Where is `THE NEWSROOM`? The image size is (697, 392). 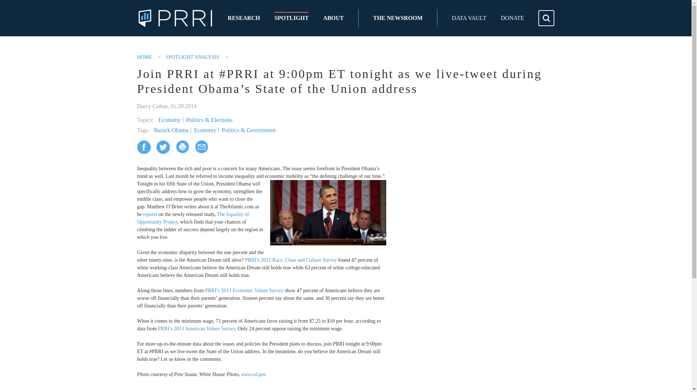 THE NEWSROOM is located at coordinates (398, 18).